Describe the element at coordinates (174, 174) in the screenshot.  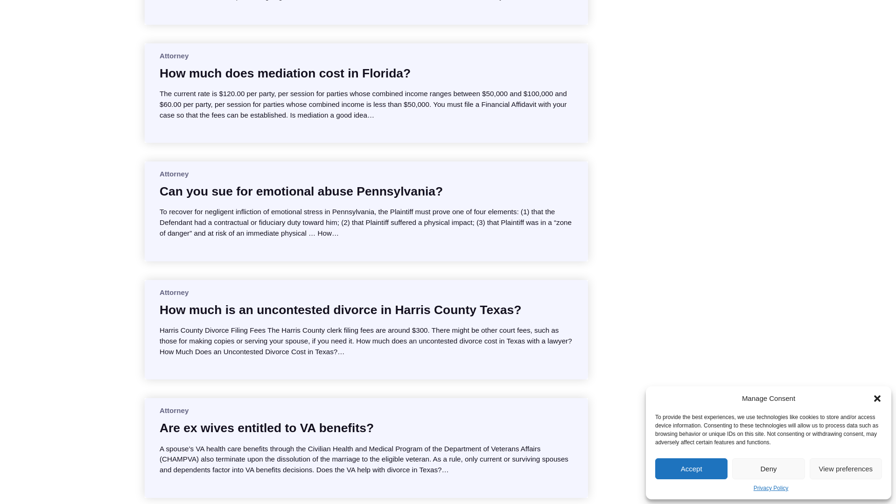
I see `Attorney` at that location.